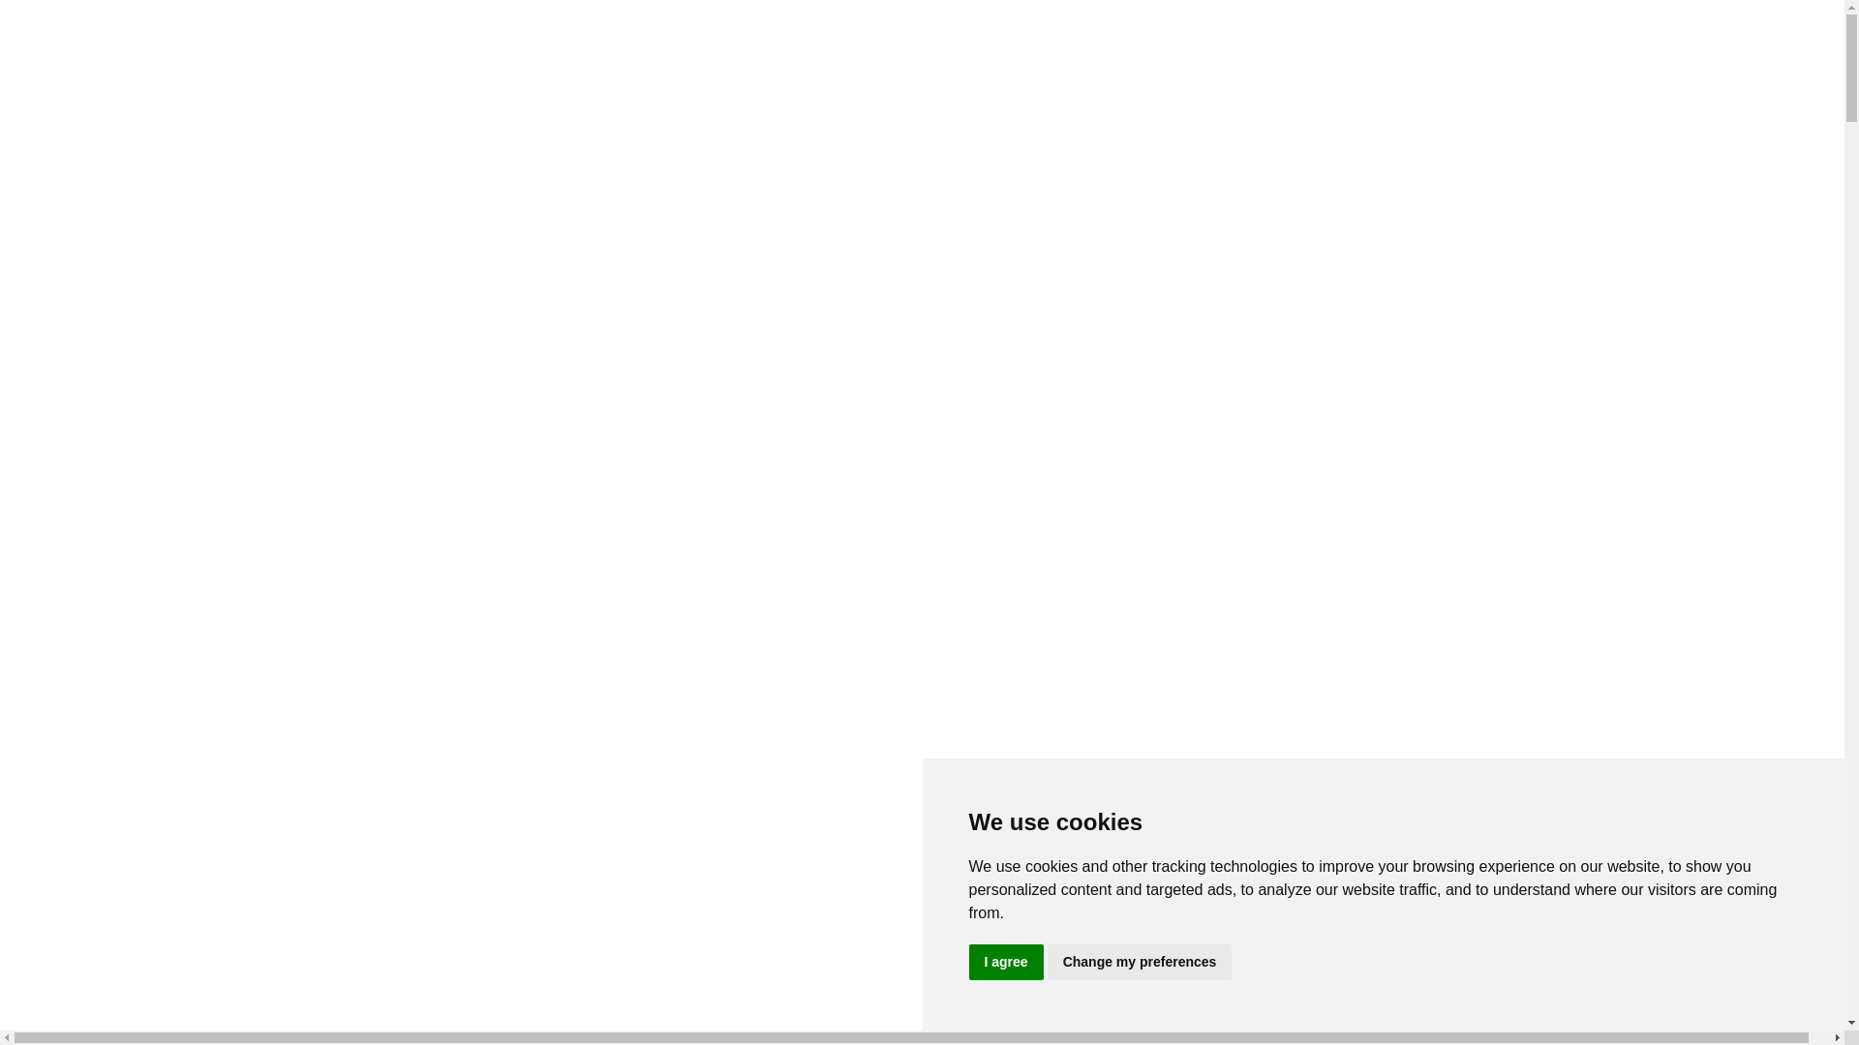  Describe the element at coordinates (93, 58) in the screenshot. I see `Graphic <br />studio` at that location.